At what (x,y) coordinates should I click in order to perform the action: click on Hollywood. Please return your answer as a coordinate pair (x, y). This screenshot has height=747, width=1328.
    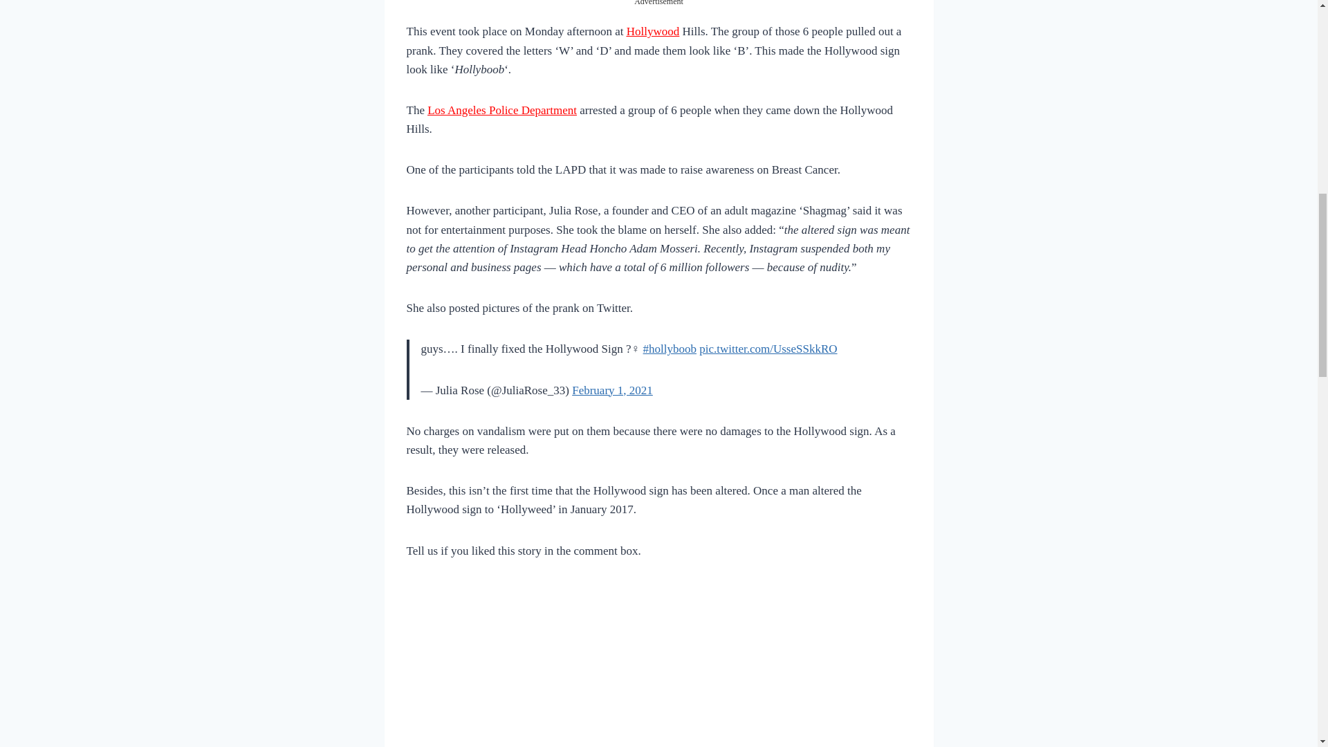
    Looking at the image, I should click on (653, 31).